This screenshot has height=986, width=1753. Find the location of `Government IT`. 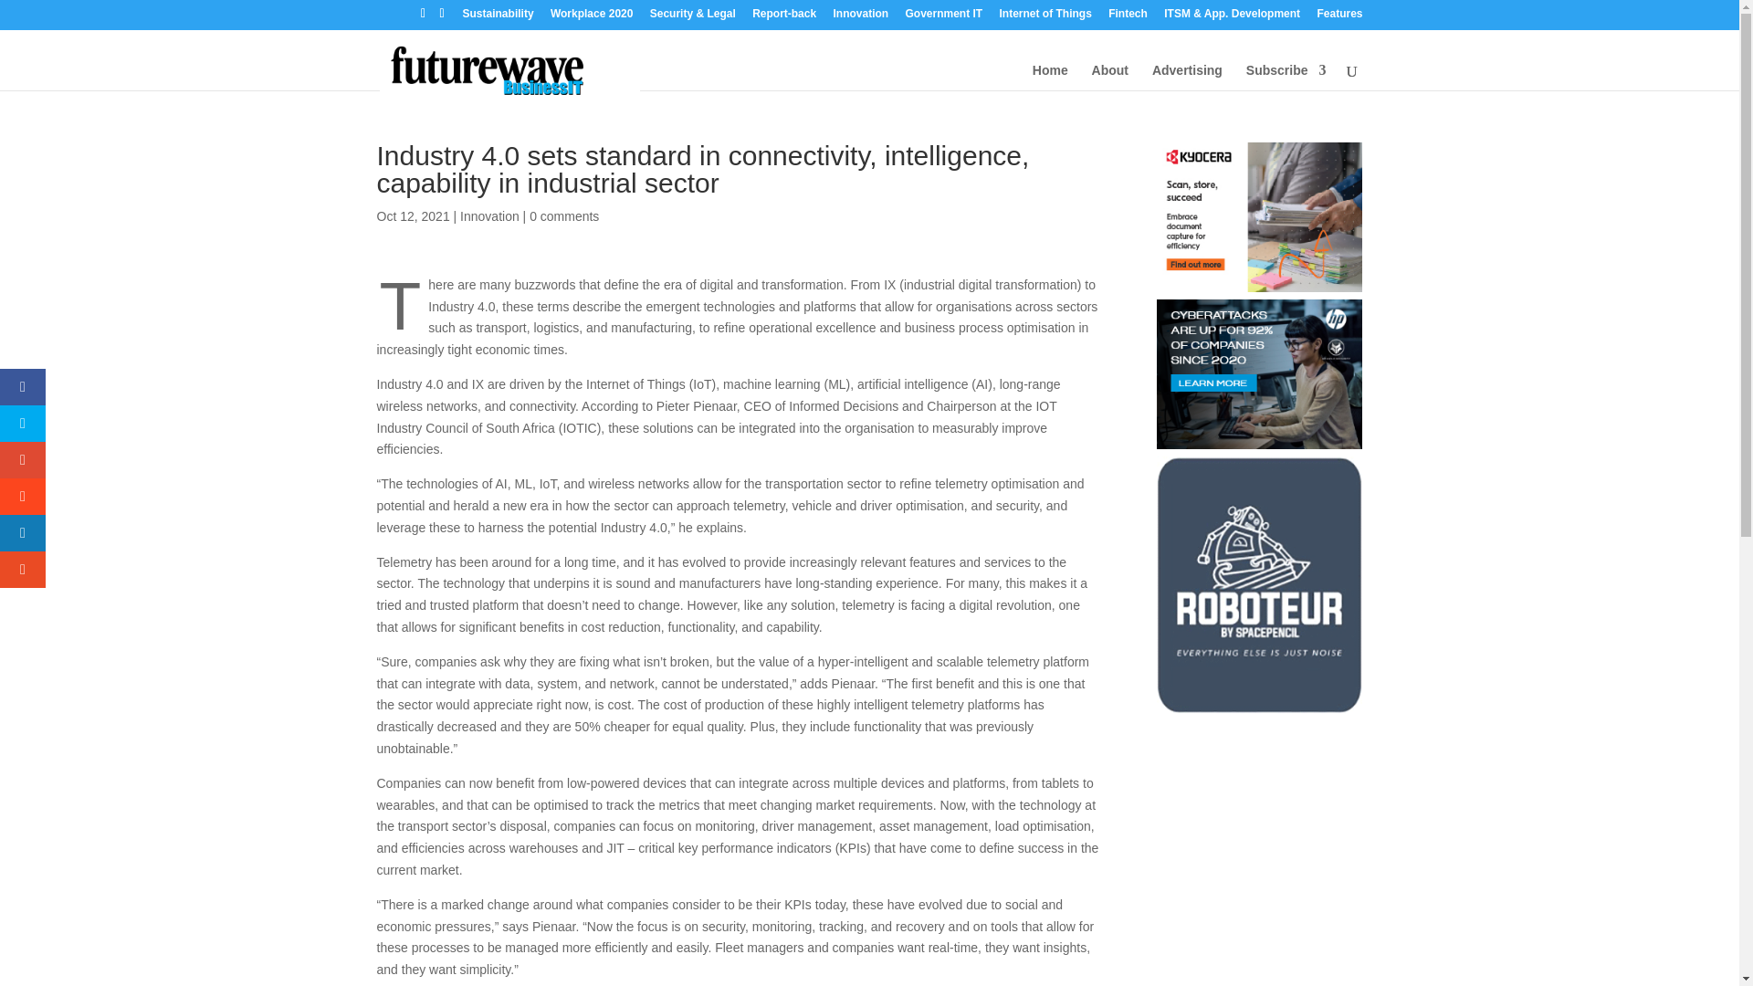

Government IT is located at coordinates (944, 17).